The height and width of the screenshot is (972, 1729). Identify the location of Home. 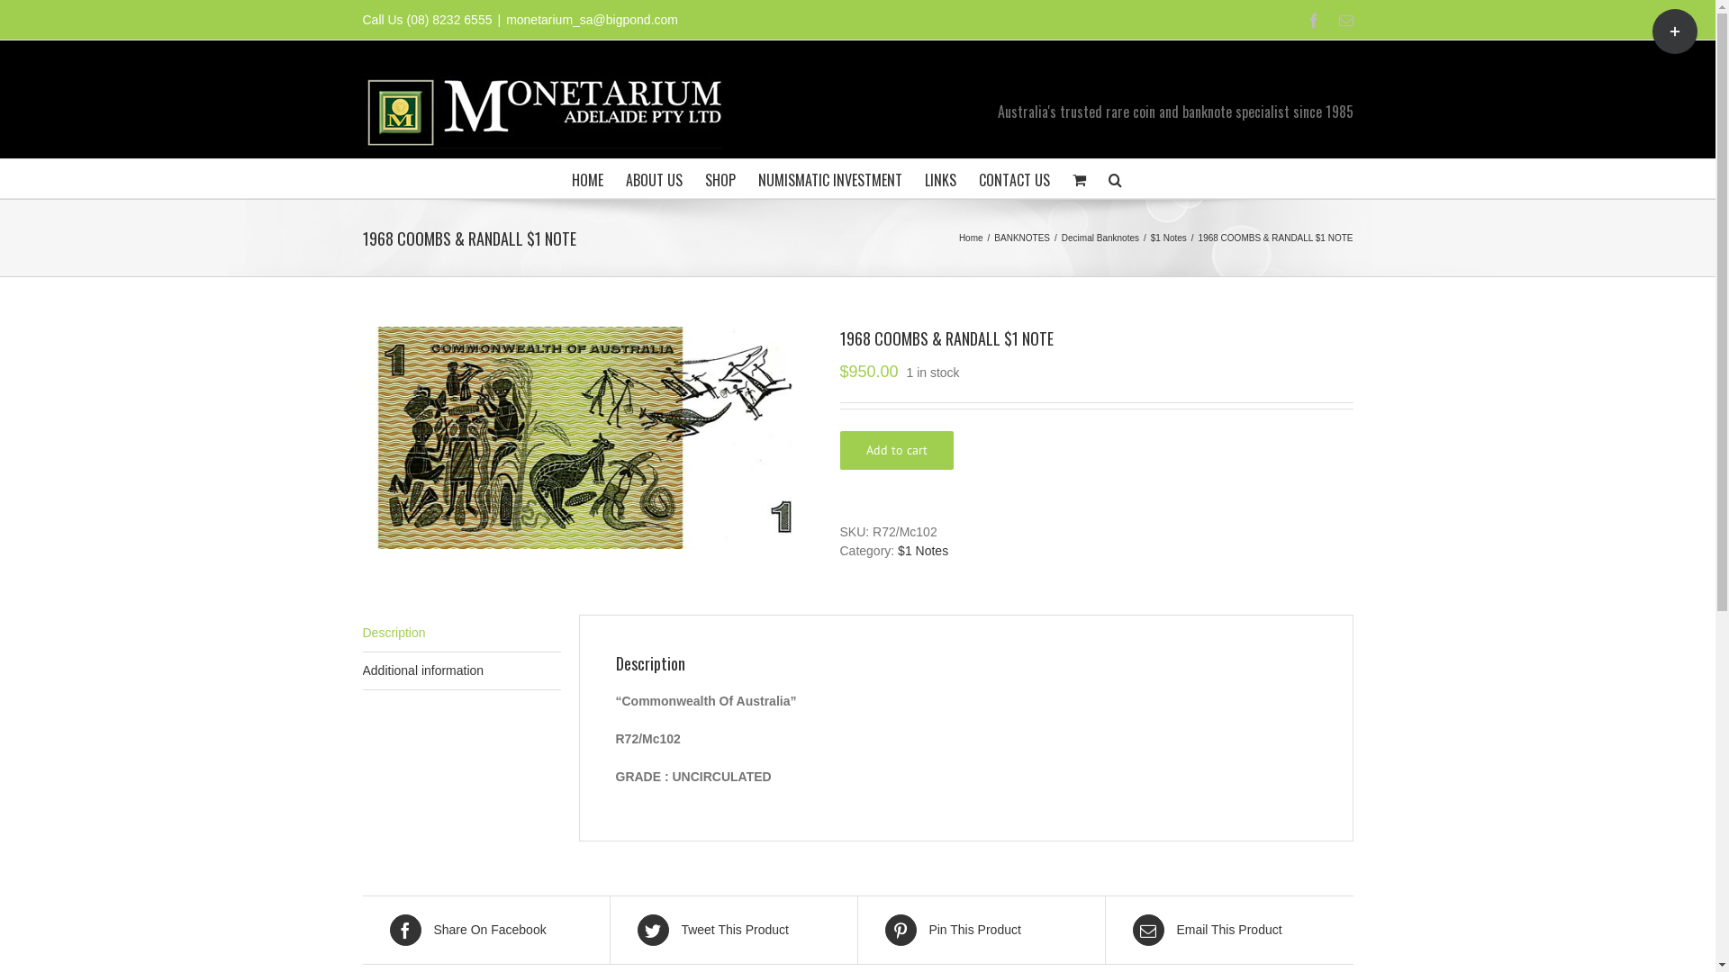
(971, 238).